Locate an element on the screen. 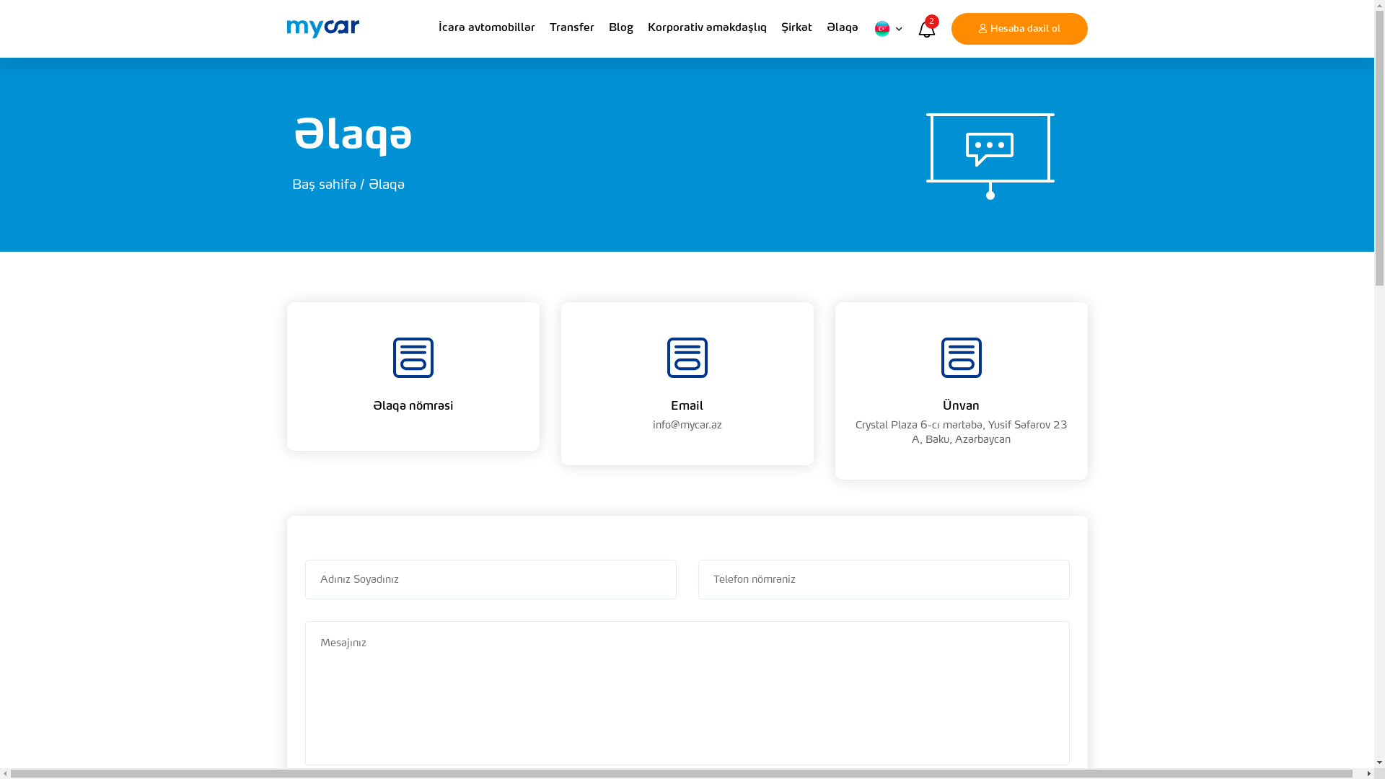 Image resolution: width=1385 pixels, height=779 pixels. Email
info@mycar.az is located at coordinates (687, 384).